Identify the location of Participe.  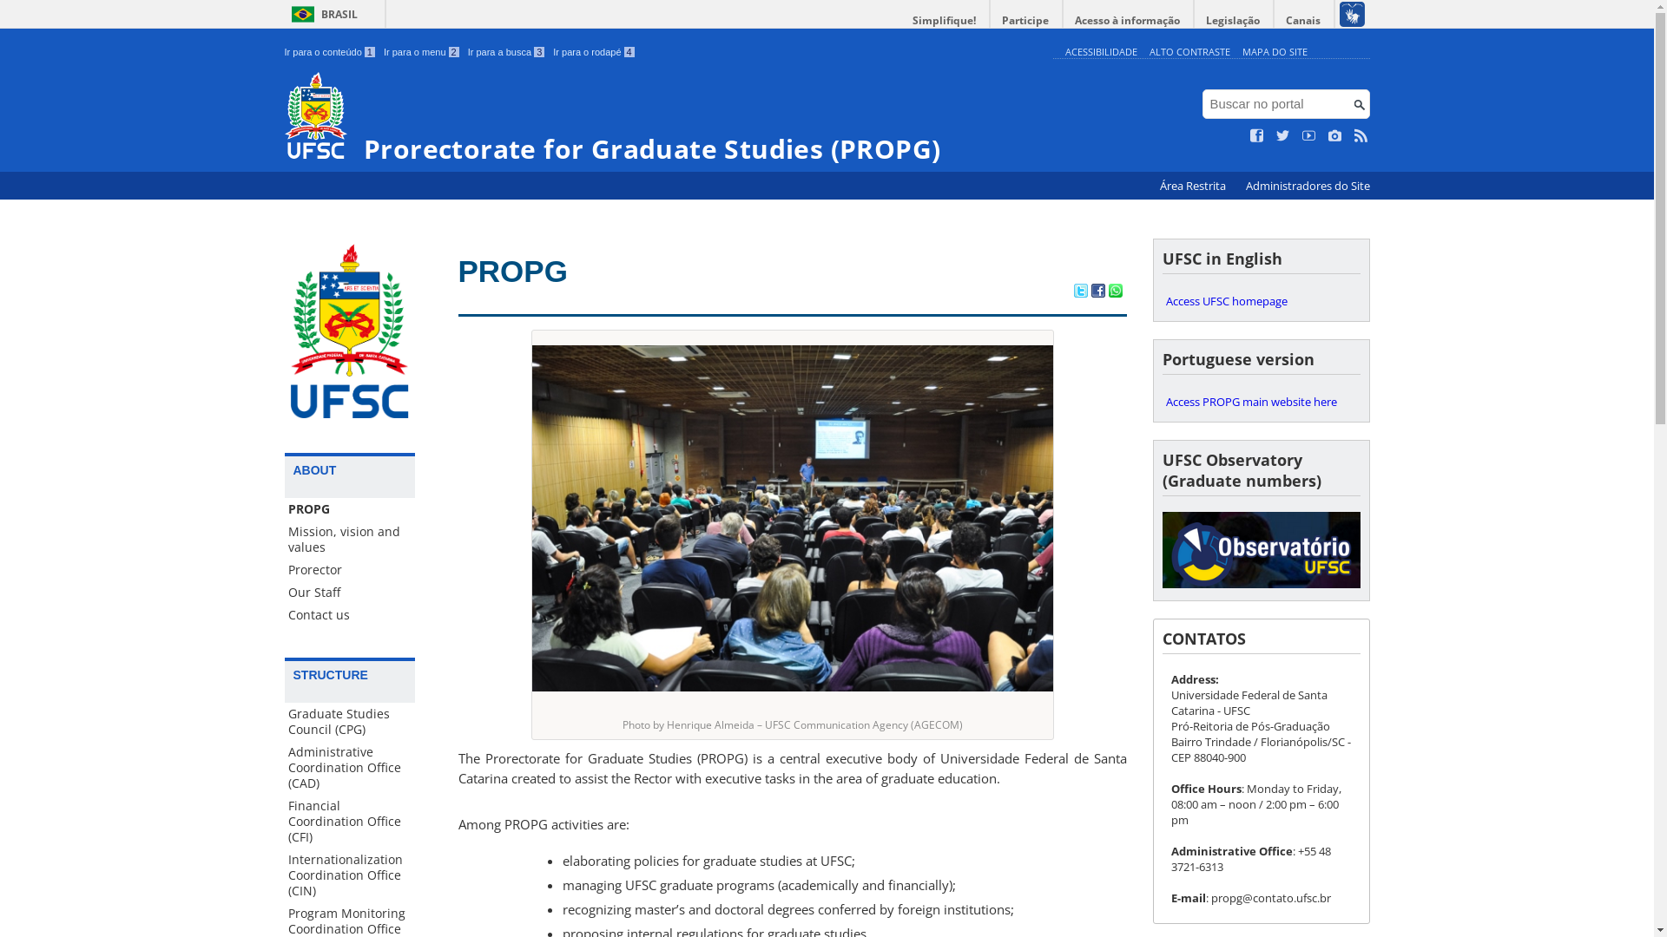
(1025, 21).